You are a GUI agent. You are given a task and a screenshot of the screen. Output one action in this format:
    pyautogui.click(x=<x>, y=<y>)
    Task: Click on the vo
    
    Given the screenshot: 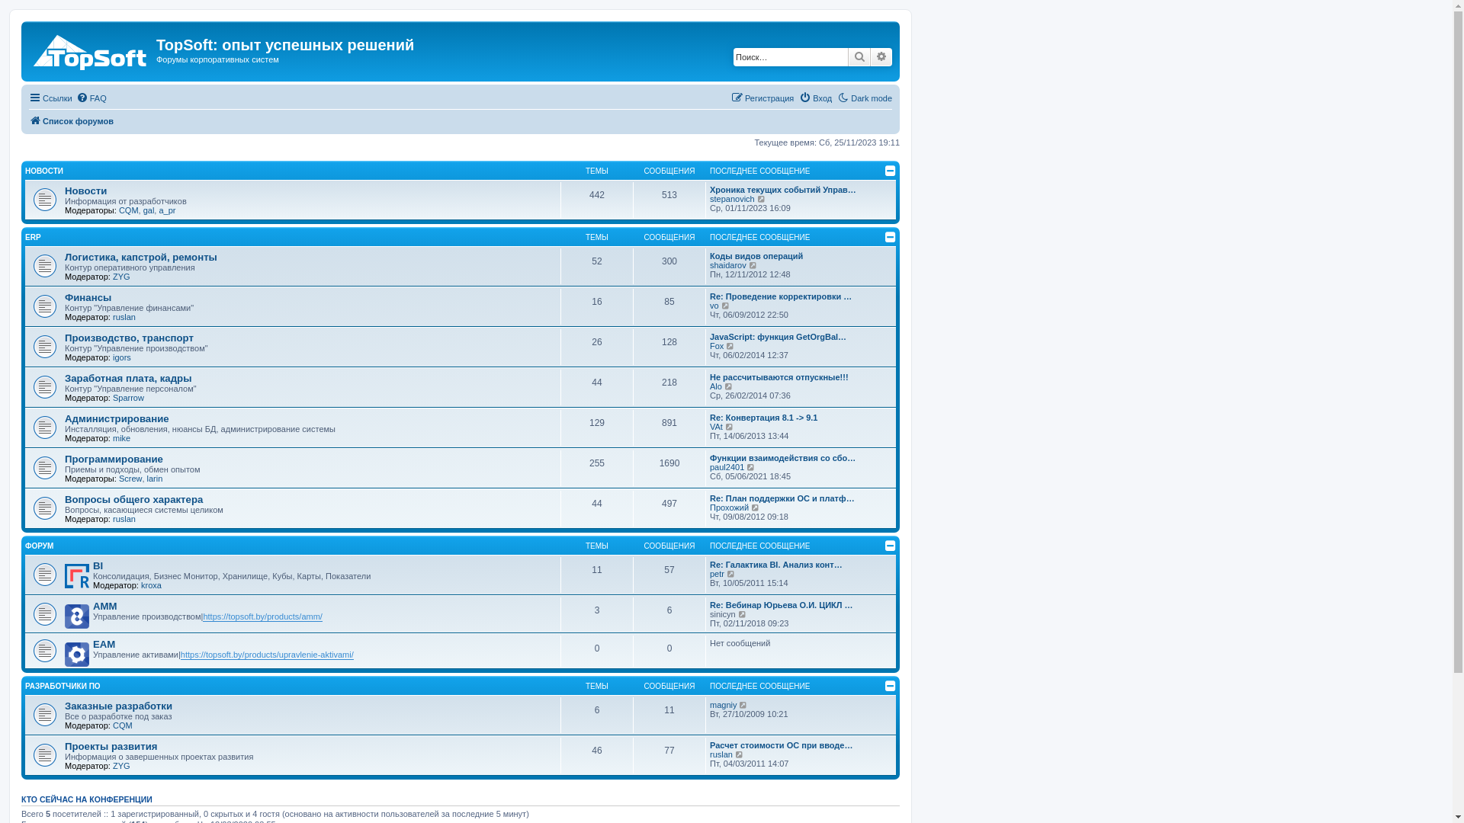 What is the action you would take?
    pyautogui.click(x=714, y=306)
    